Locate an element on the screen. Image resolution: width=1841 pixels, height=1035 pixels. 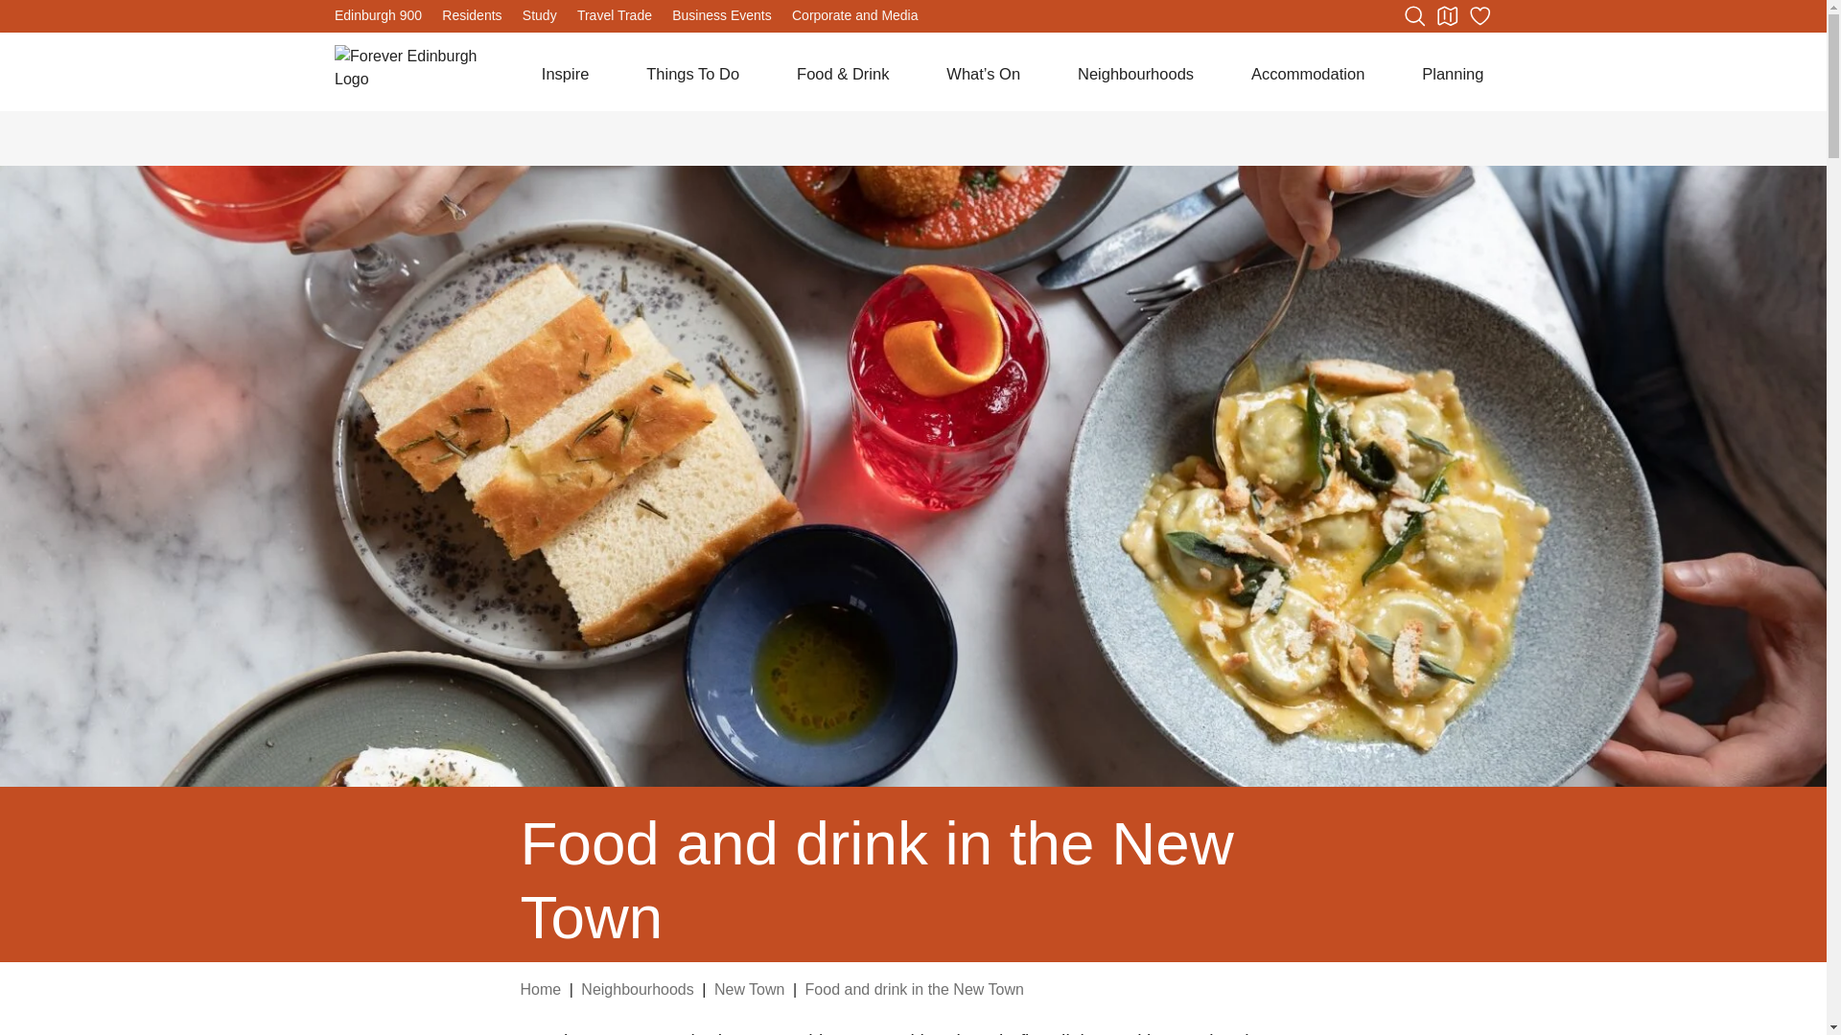
Travel Trade is located at coordinates (614, 14).